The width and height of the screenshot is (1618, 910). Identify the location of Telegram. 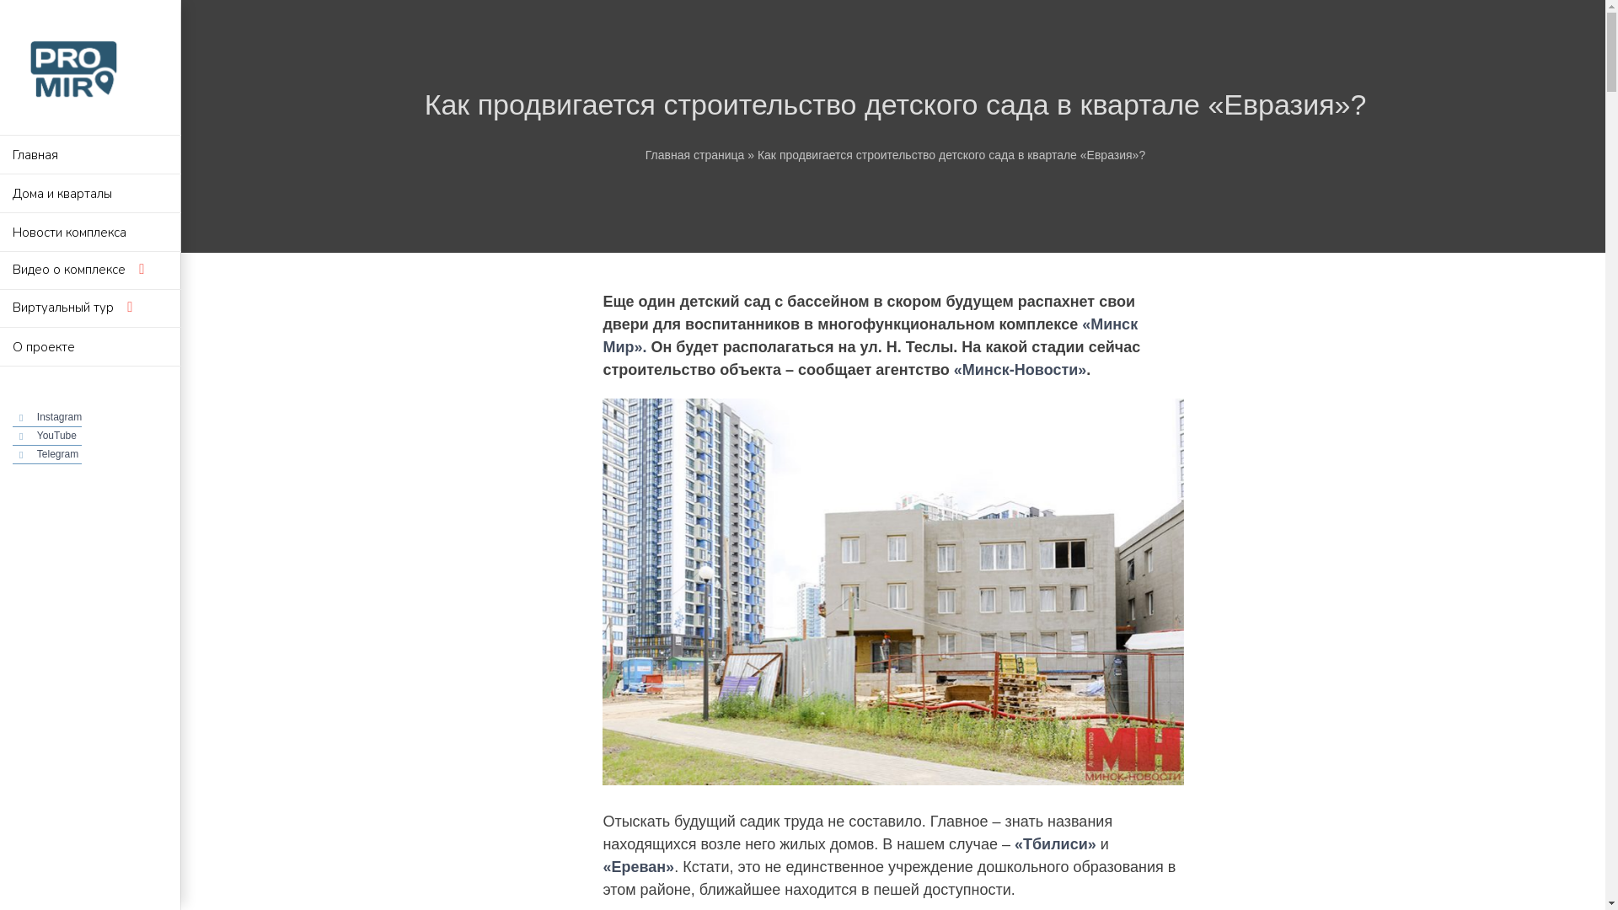
(57, 454).